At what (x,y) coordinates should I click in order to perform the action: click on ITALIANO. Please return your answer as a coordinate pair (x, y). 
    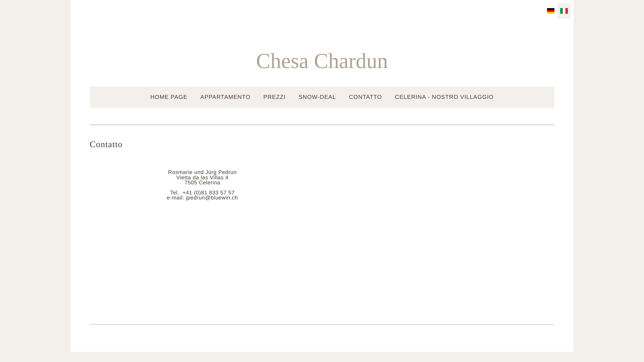
    Looking at the image, I should click on (564, 11).